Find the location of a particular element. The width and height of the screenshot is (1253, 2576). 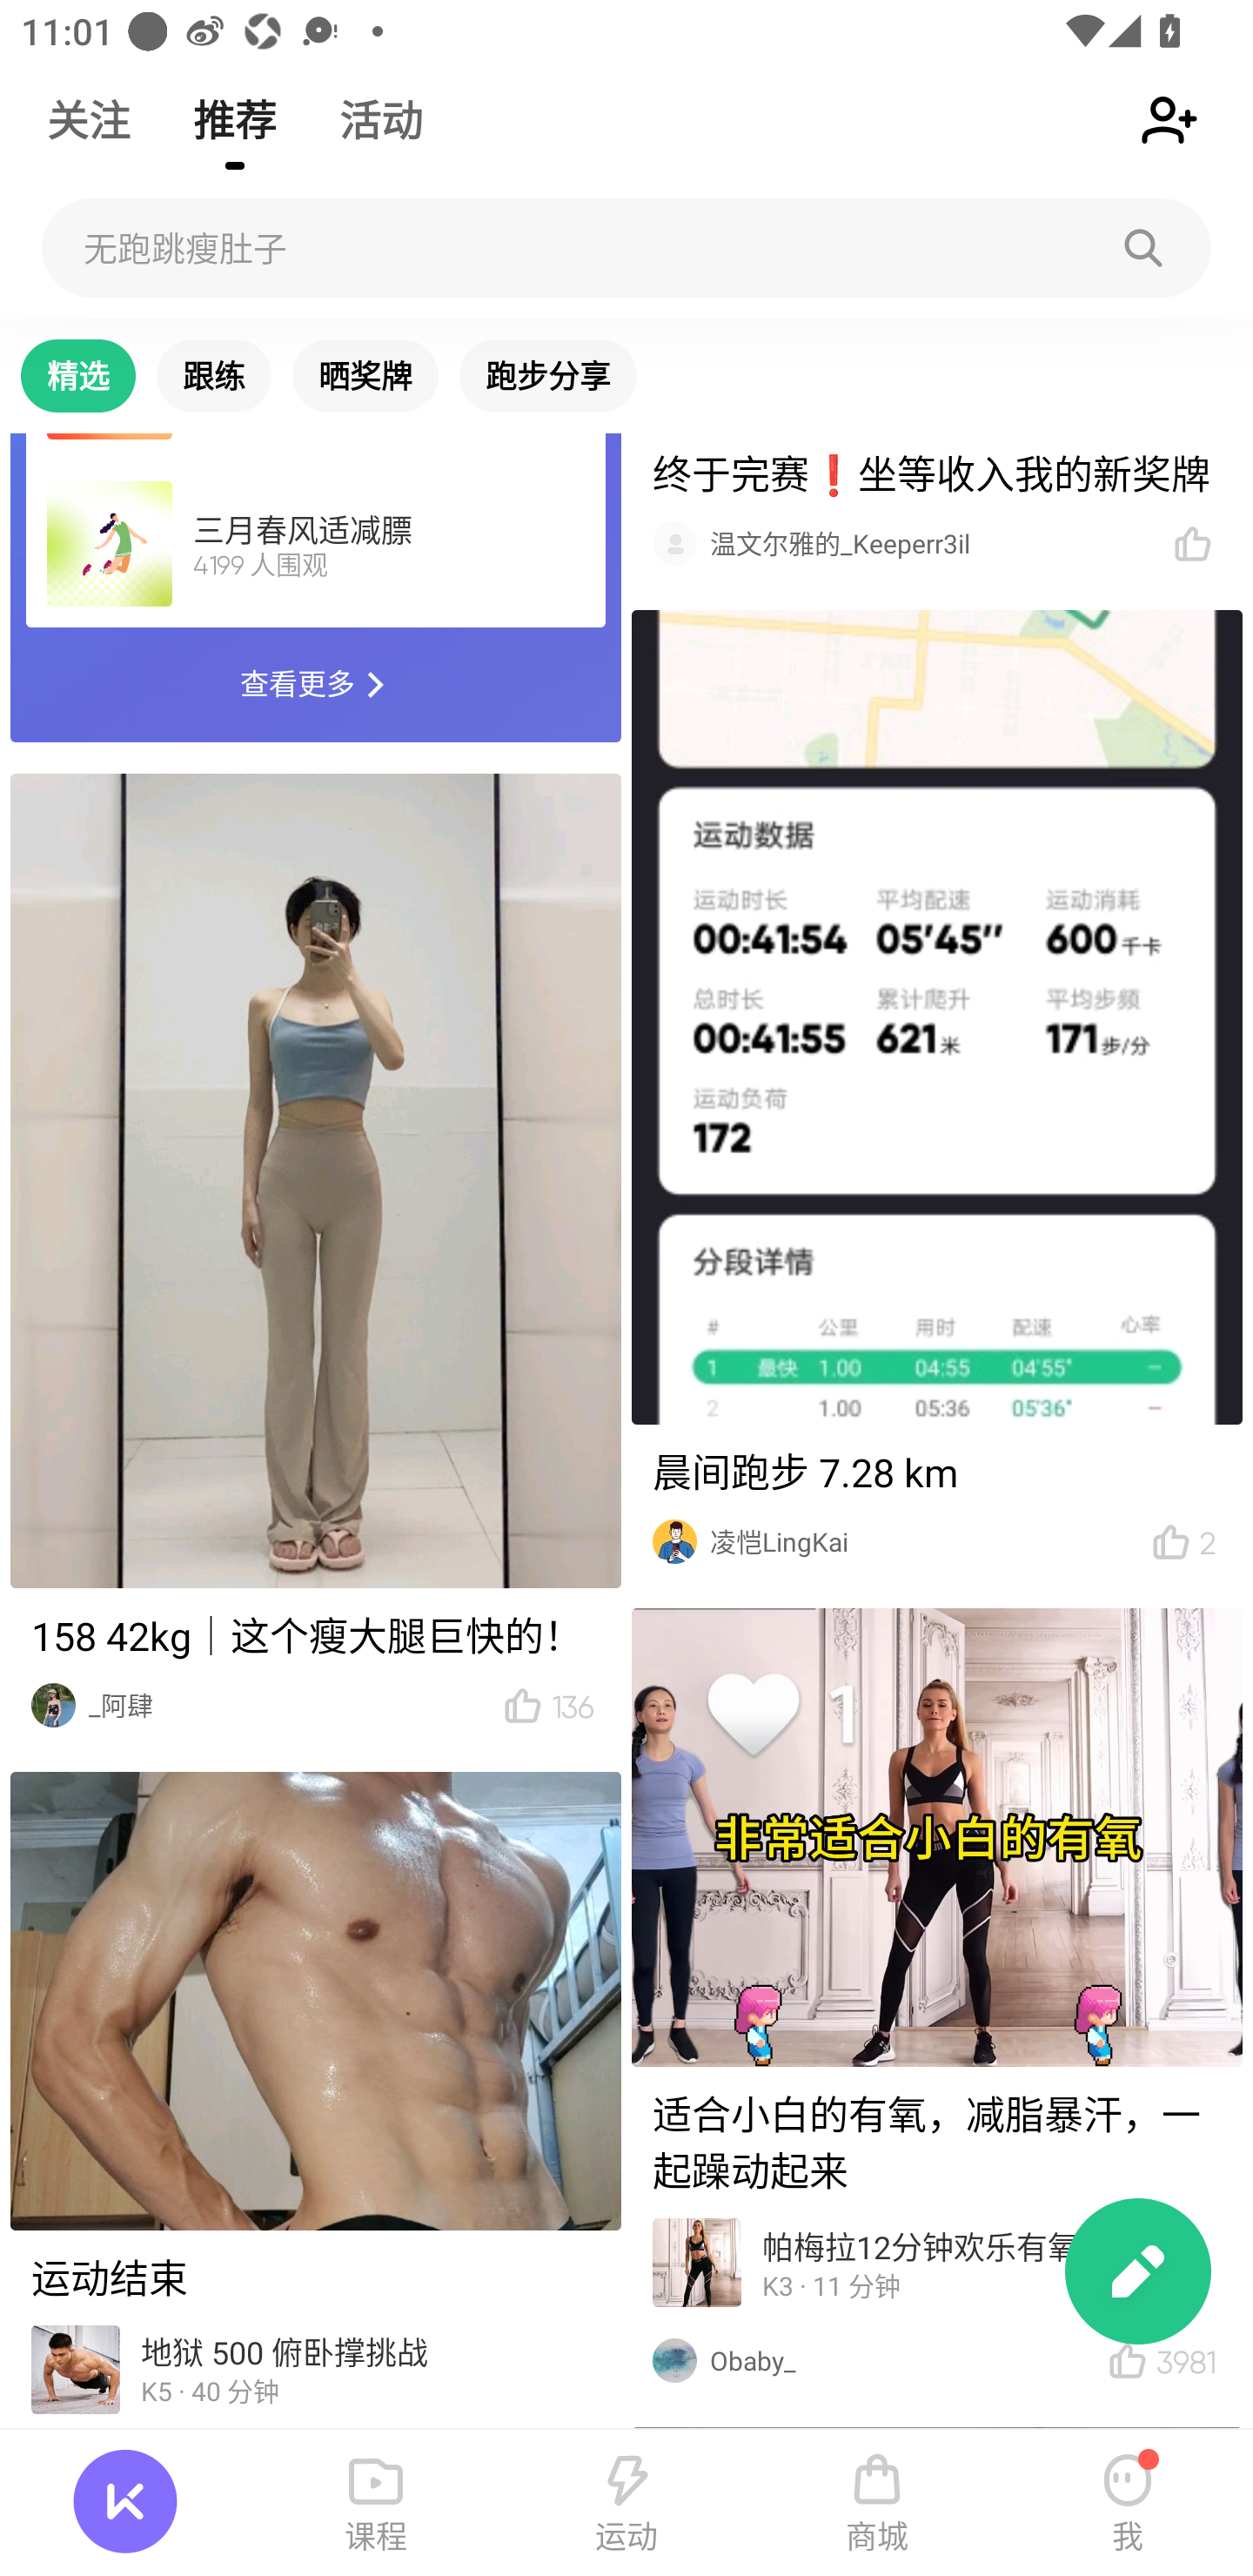

跟练 is located at coordinates (214, 376).